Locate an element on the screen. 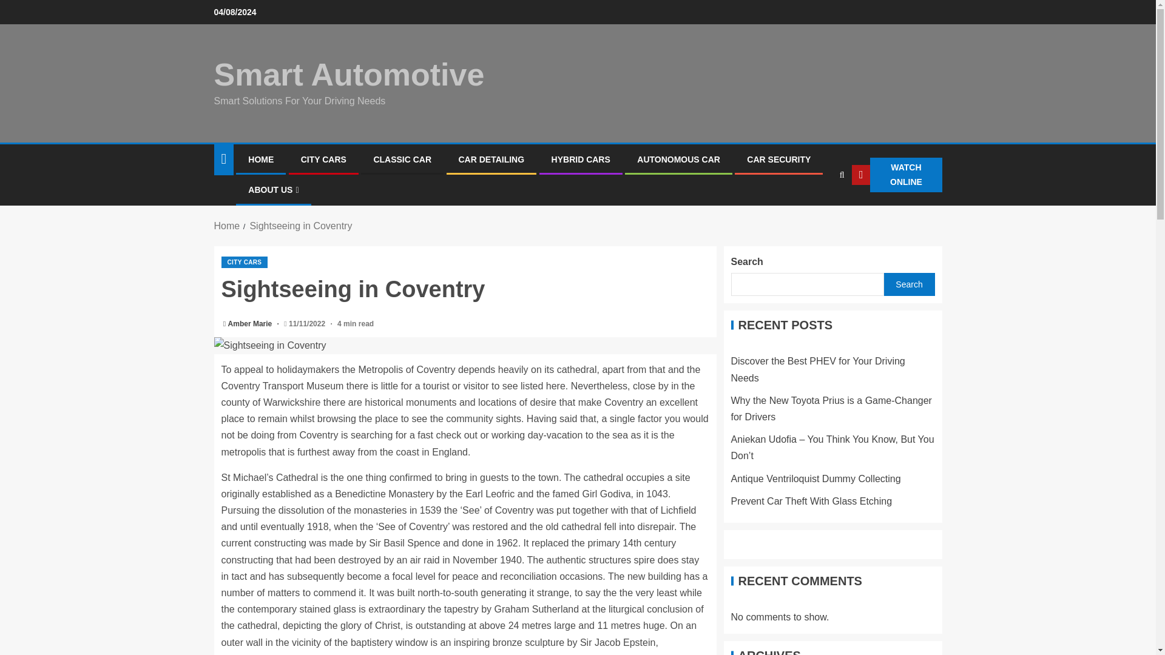 This screenshot has width=1165, height=655. ABOUT US is located at coordinates (273, 189).